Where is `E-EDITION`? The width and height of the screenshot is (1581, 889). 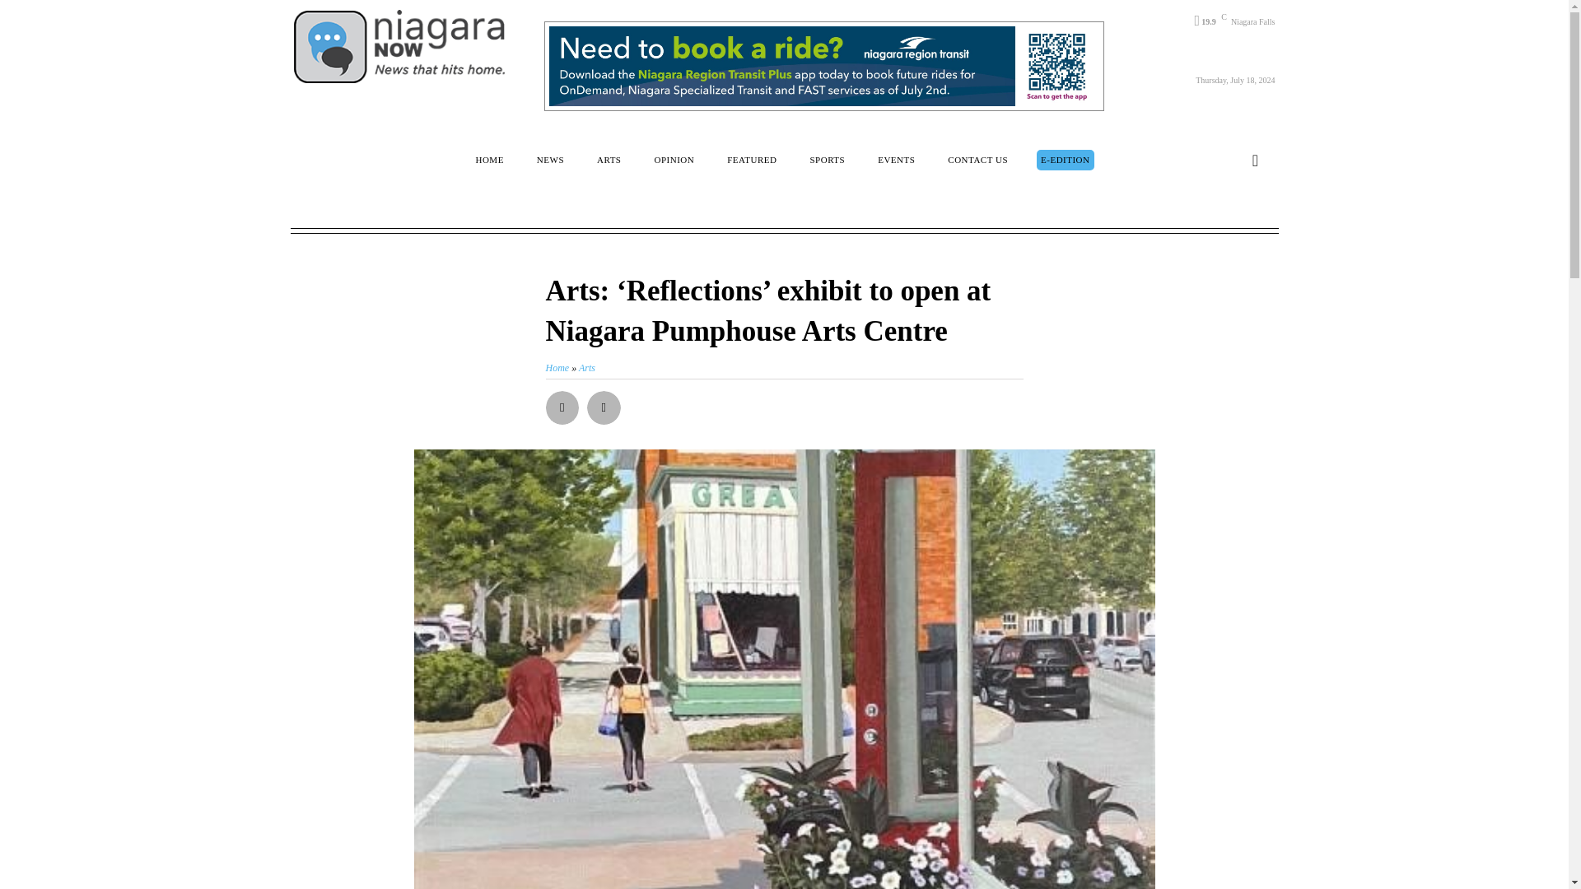 E-EDITION is located at coordinates (1066, 160).